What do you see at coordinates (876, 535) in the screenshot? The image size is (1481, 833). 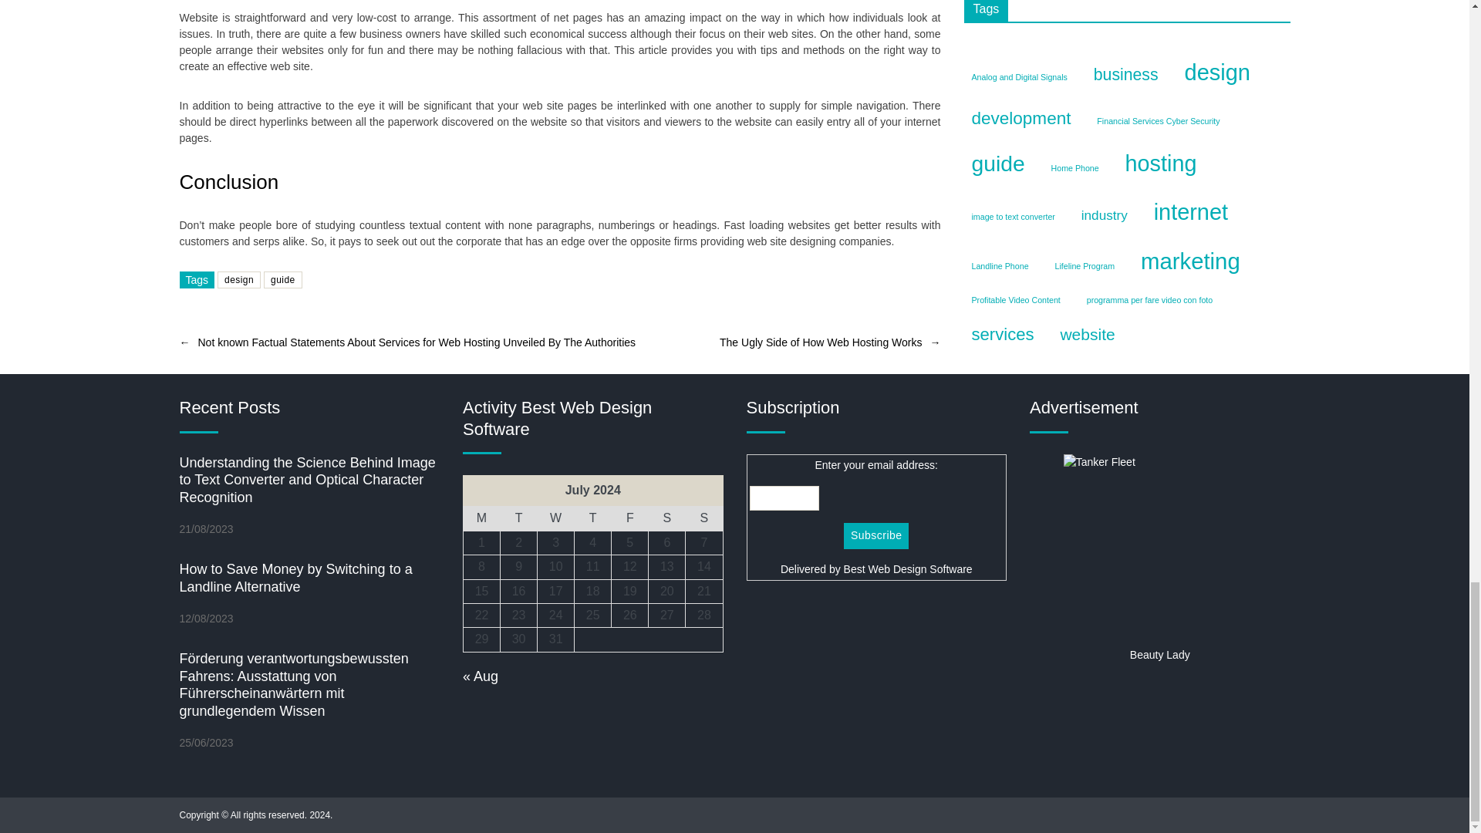 I see `Subscribe` at bounding box center [876, 535].